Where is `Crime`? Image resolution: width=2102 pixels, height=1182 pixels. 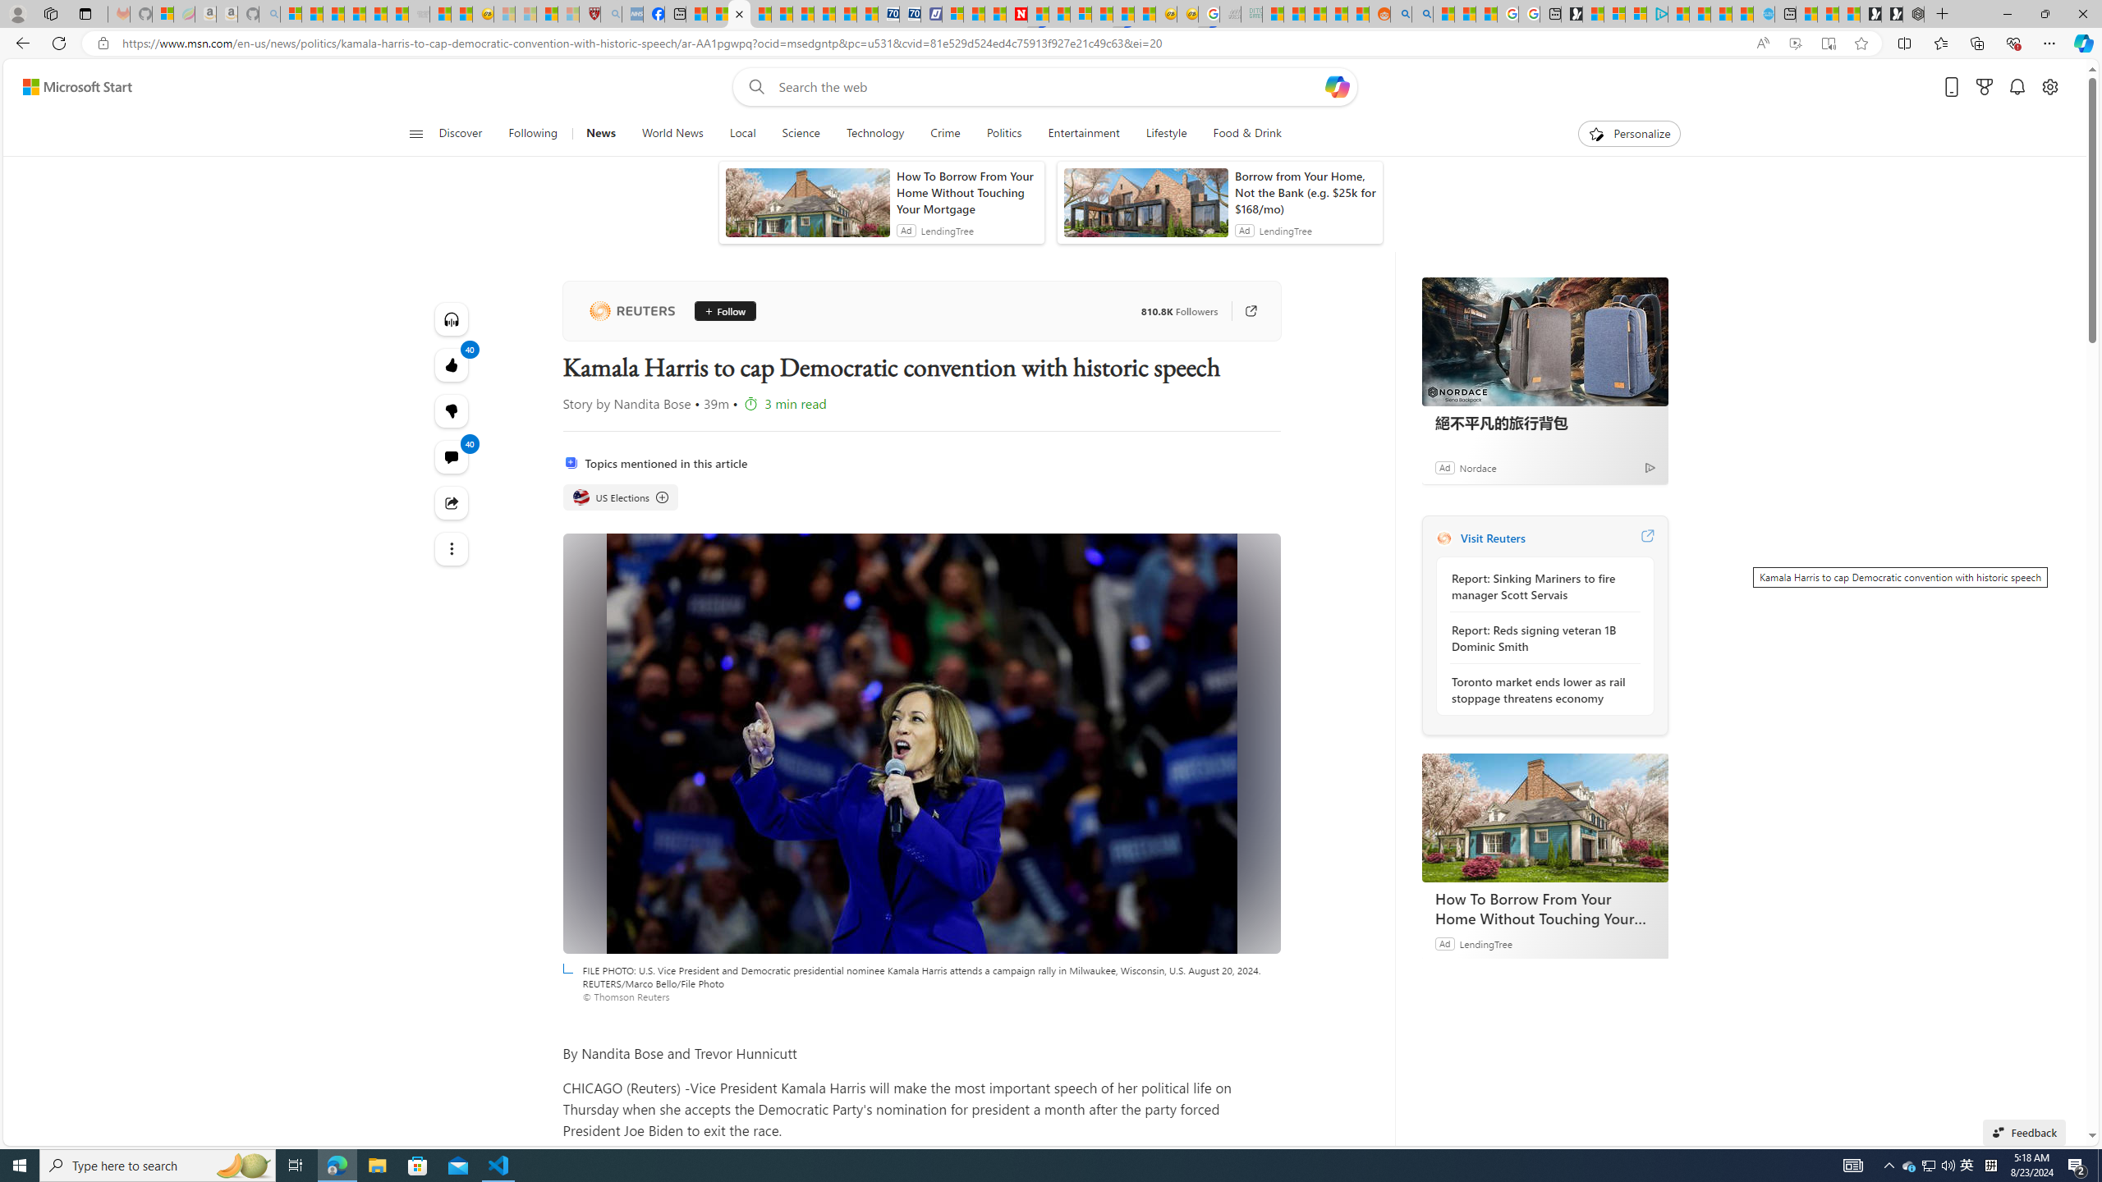 Crime is located at coordinates (944, 134).